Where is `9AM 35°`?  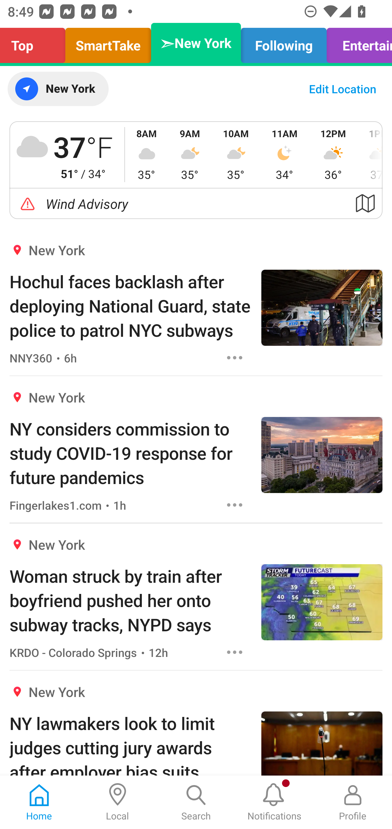 9AM 35° is located at coordinates (190, 154).